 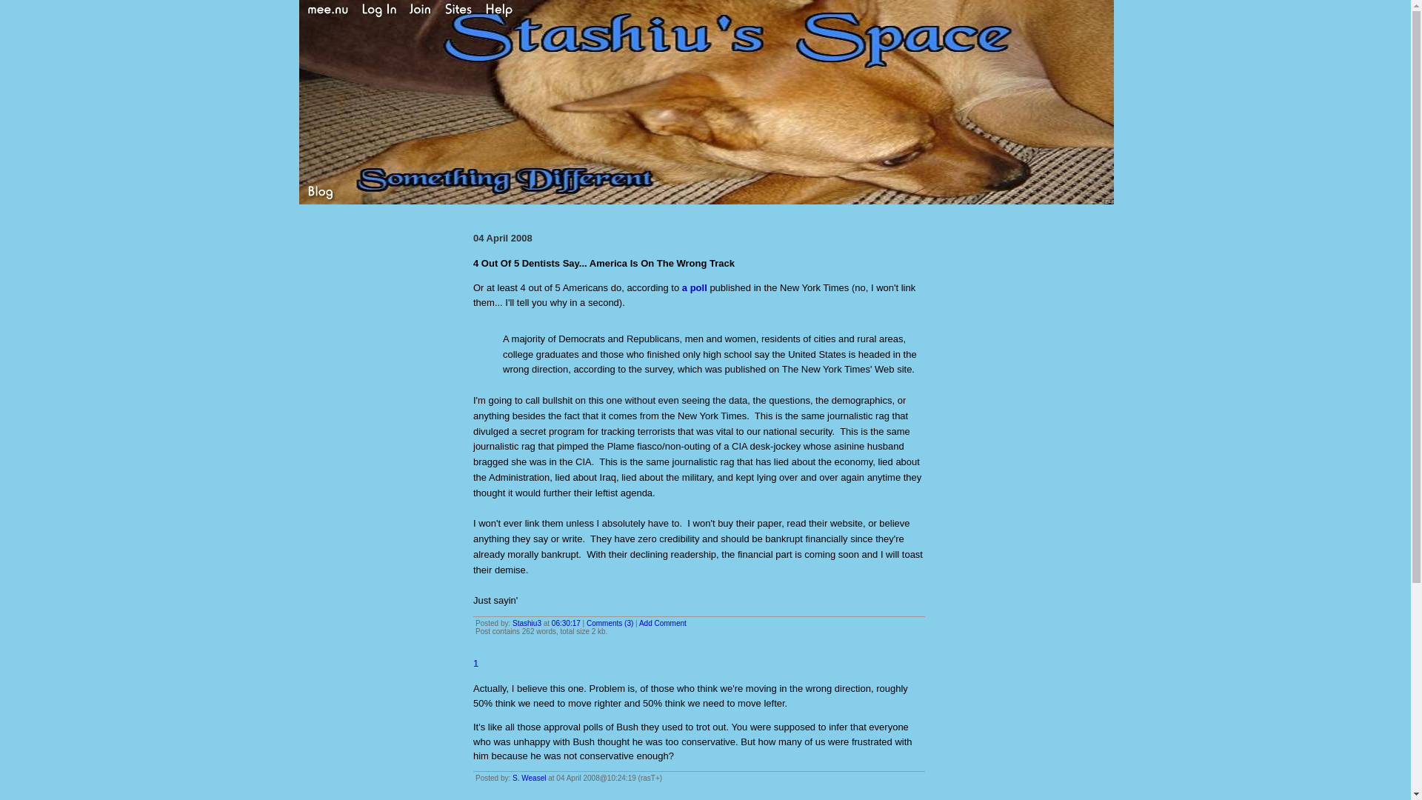 What do you see at coordinates (527, 622) in the screenshot?
I see `Stashiu3` at bounding box center [527, 622].